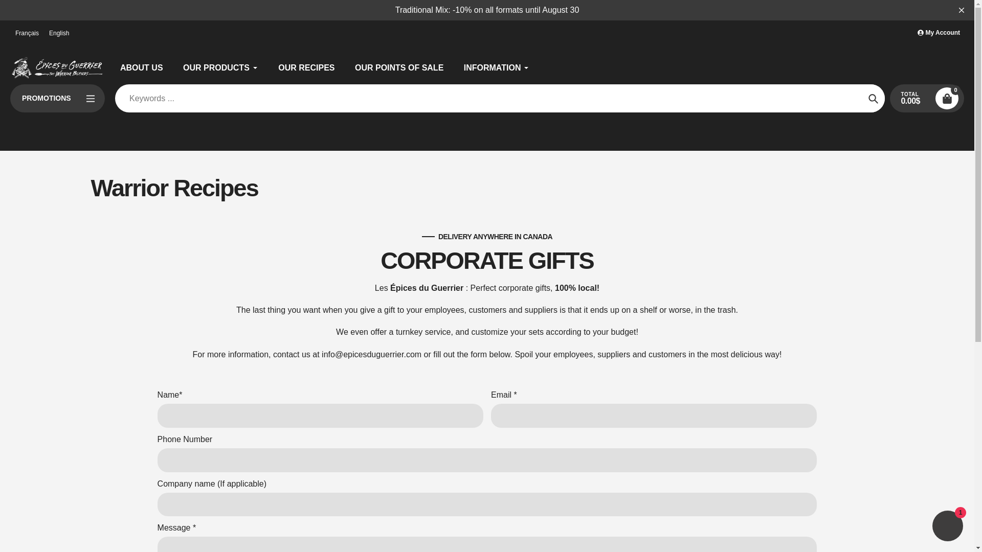 The height and width of the screenshot is (552, 982). Describe the element at coordinates (141, 67) in the screenshot. I see `ABOUT US` at that location.